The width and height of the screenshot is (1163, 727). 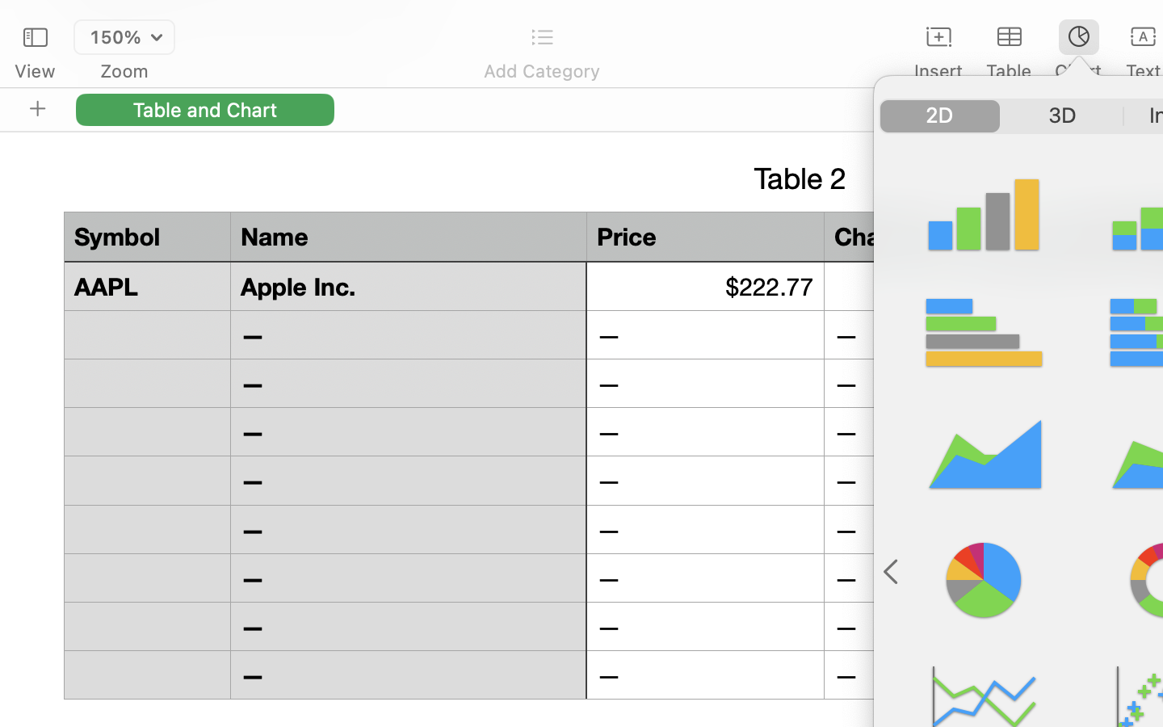 What do you see at coordinates (1118, 21) in the screenshot?
I see `Untitled` at bounding box center [1118, 21].